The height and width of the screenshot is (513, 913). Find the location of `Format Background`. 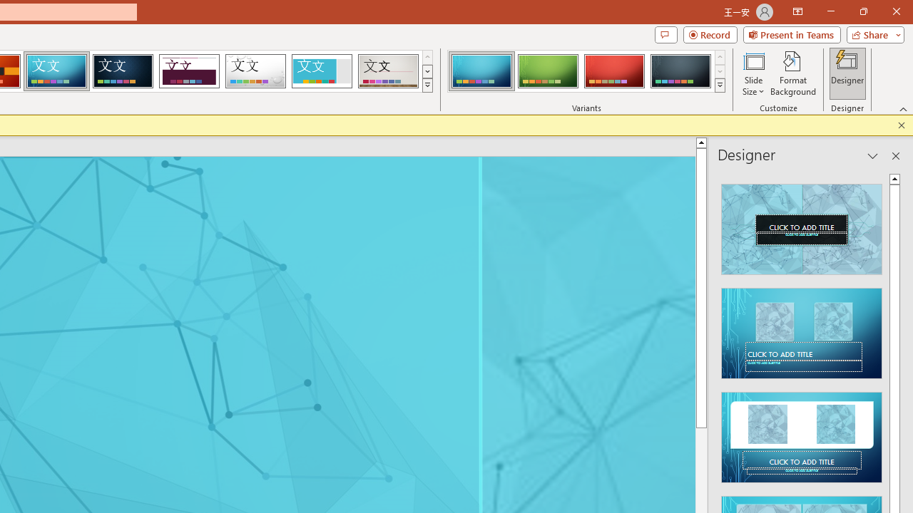

Format Background is located at coordinates (793, 73).